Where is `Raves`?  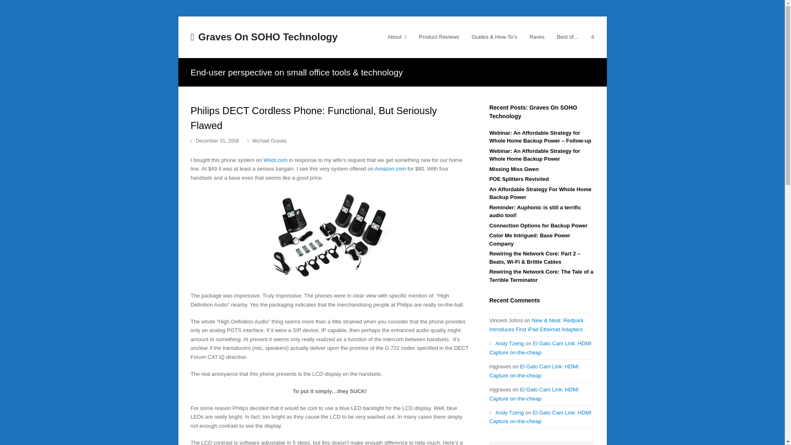
Raves is located at coordinates (536, 37).